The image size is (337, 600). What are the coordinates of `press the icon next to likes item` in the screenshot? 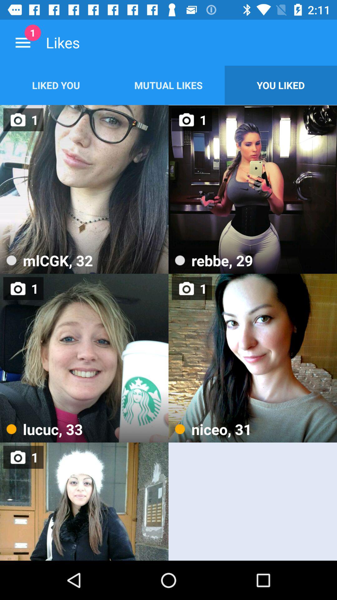 It's located at (23, 42).